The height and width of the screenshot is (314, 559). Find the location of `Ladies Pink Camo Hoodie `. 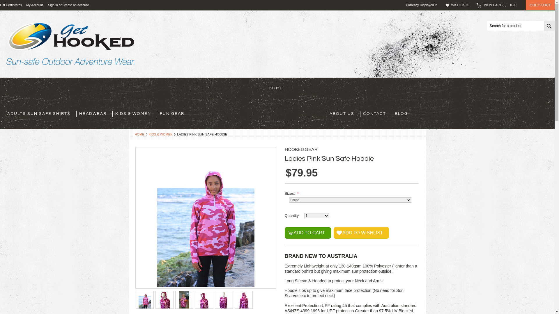

Ladies Pink Camo Hoodie  is located at coordinates (145, 300).